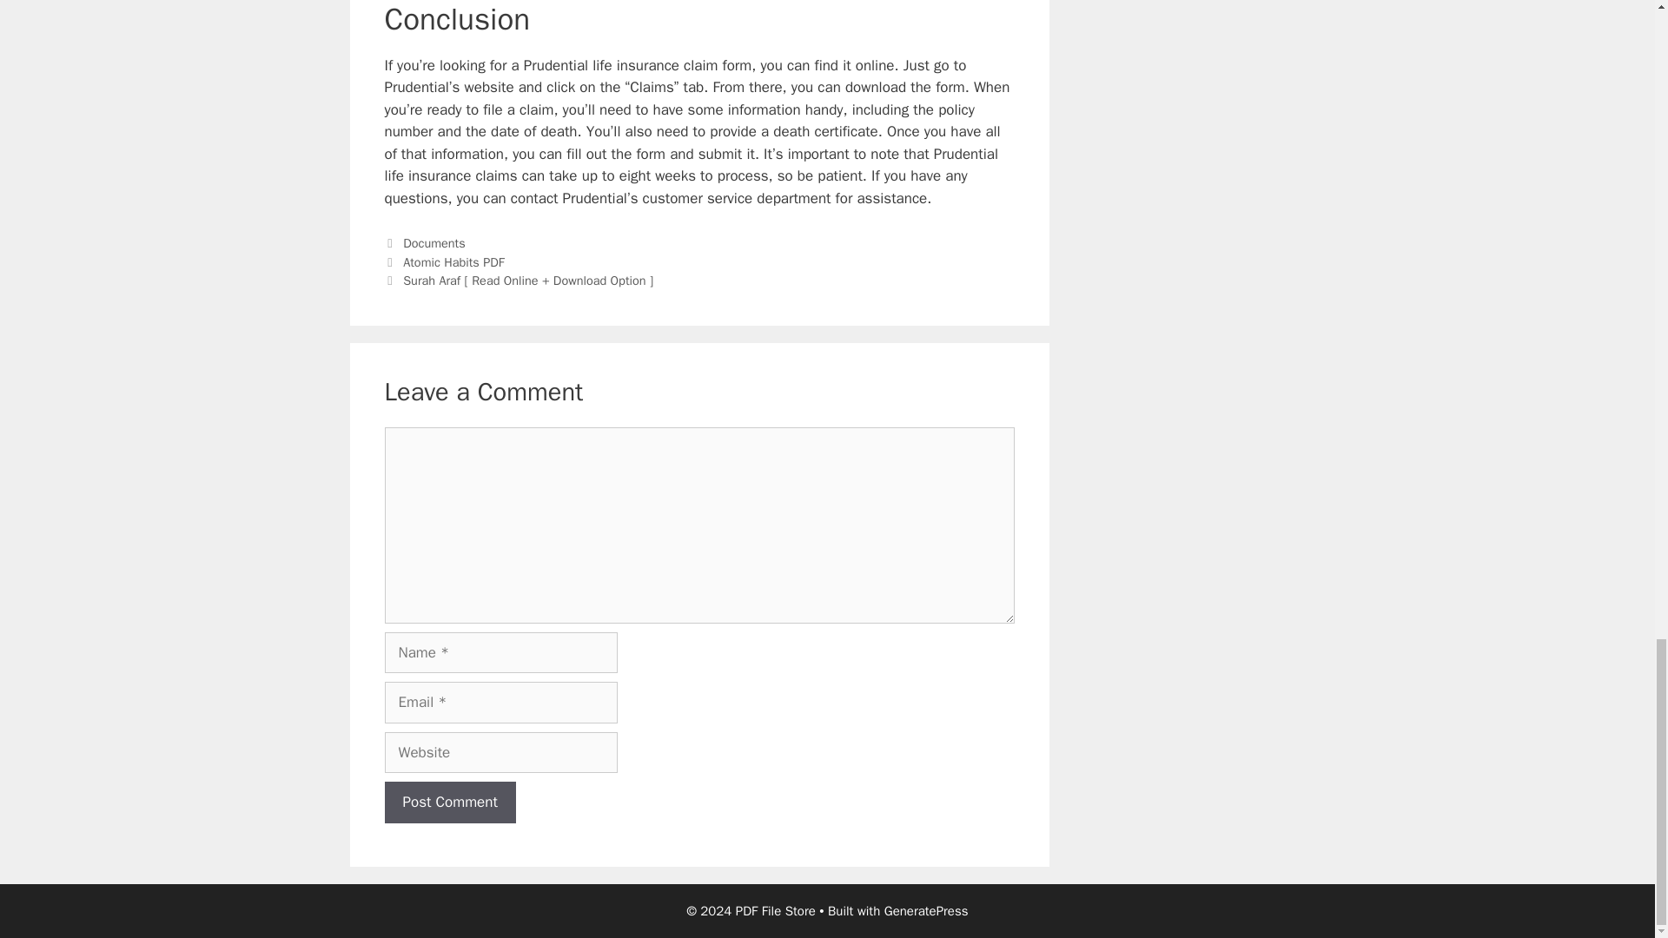  I want to click on Atomic Habits PDF, so click(453, 262).